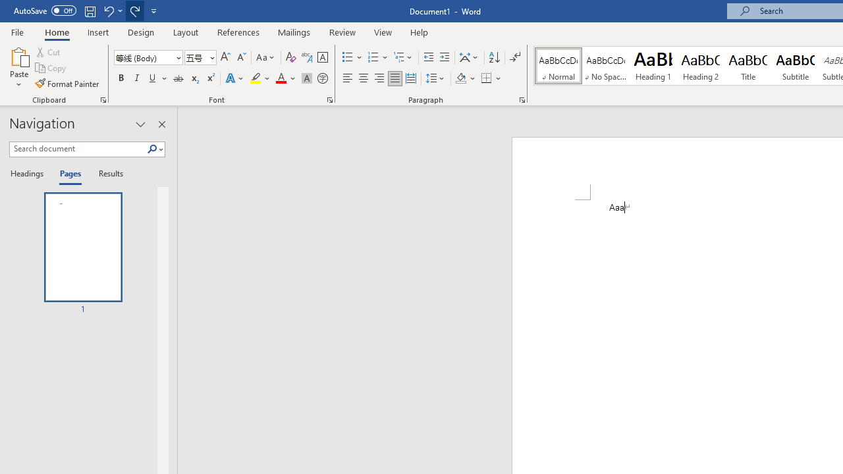  I want to click on Subtitle, so click(796, 66).